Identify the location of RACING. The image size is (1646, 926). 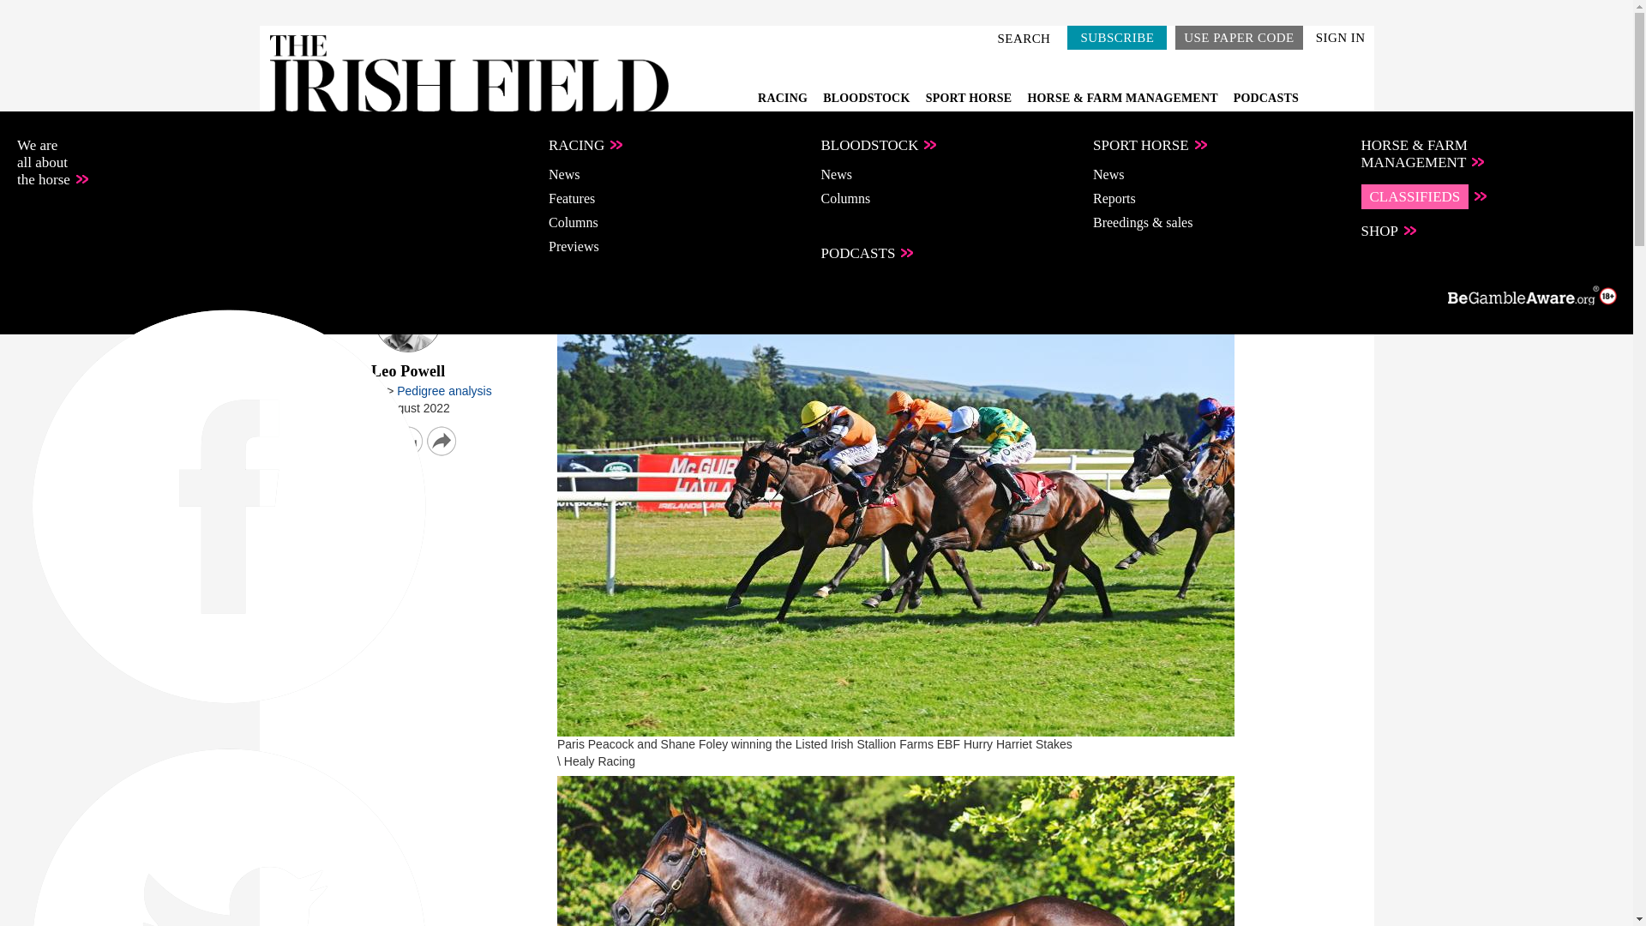
(784, 98).